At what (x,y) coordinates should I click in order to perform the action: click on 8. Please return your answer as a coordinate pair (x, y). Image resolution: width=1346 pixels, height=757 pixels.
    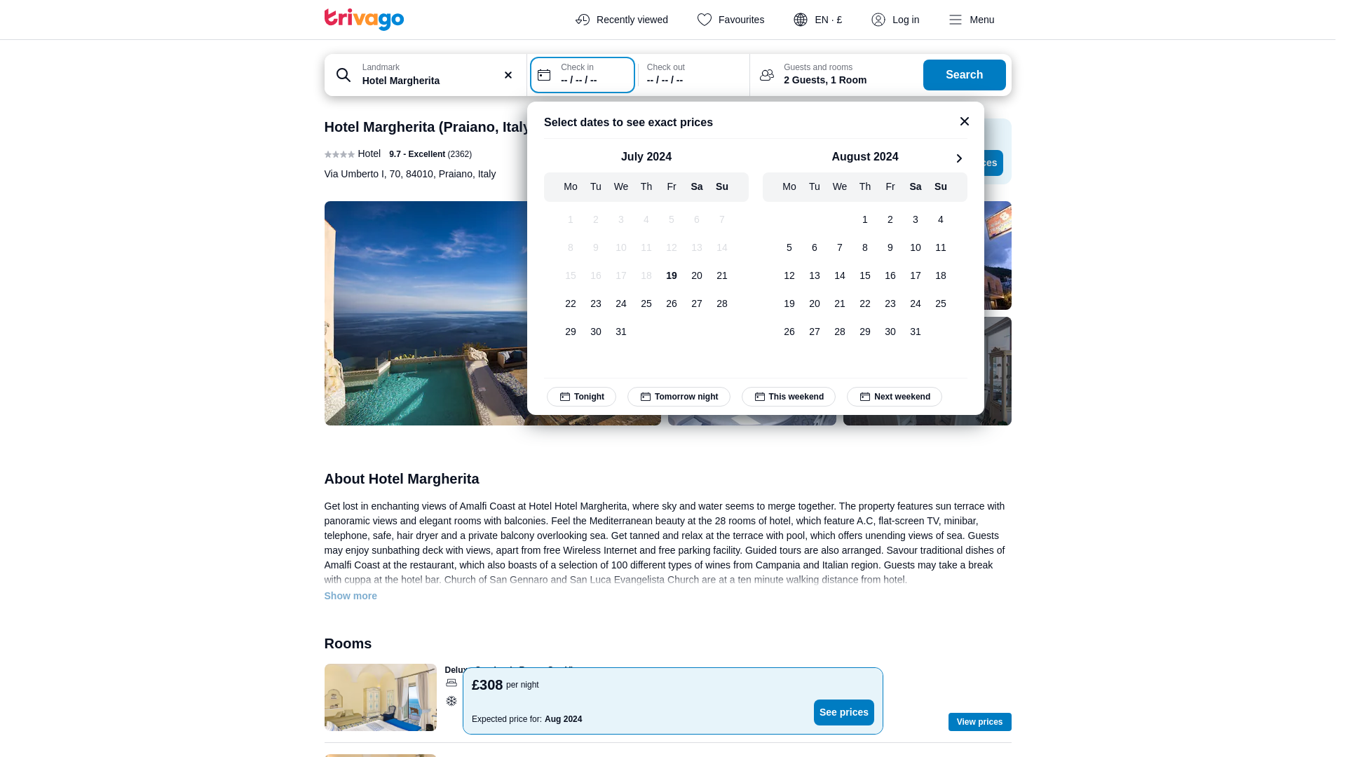
    Looking at the image, I should click on (571, 247).